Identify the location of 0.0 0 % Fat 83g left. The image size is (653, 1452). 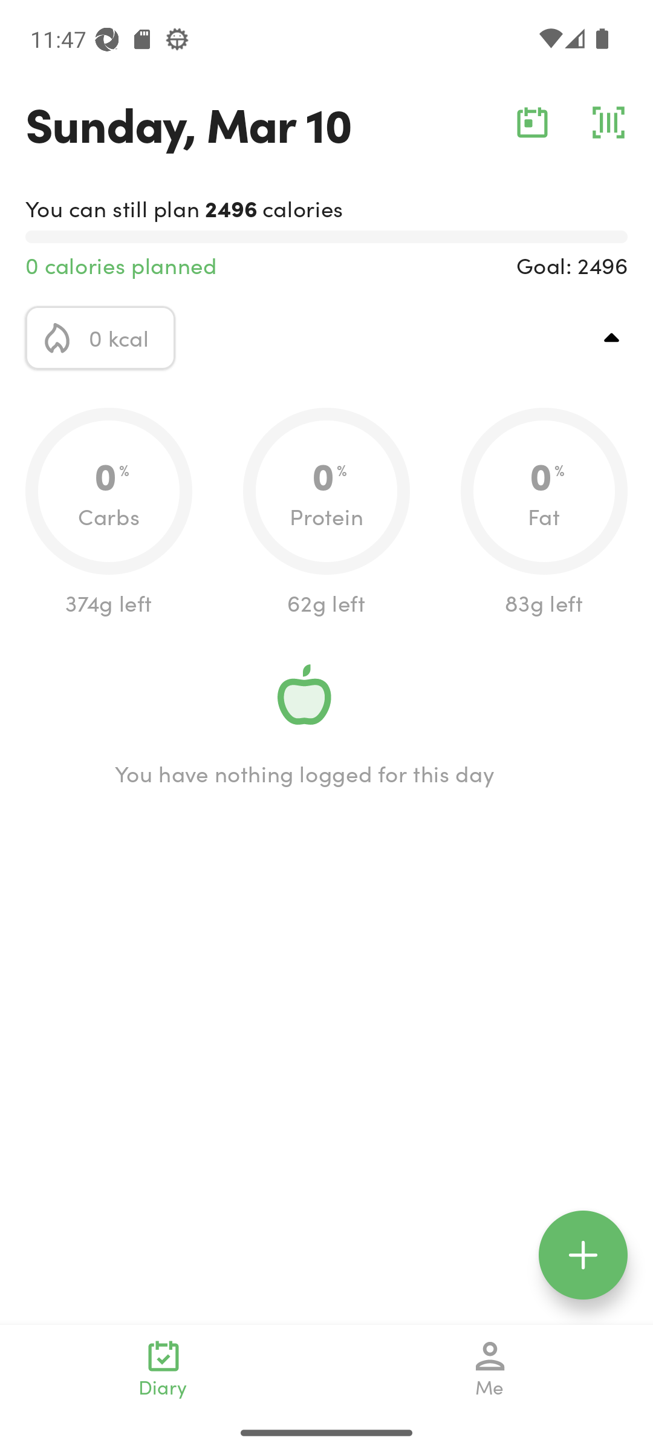
(544, 513).